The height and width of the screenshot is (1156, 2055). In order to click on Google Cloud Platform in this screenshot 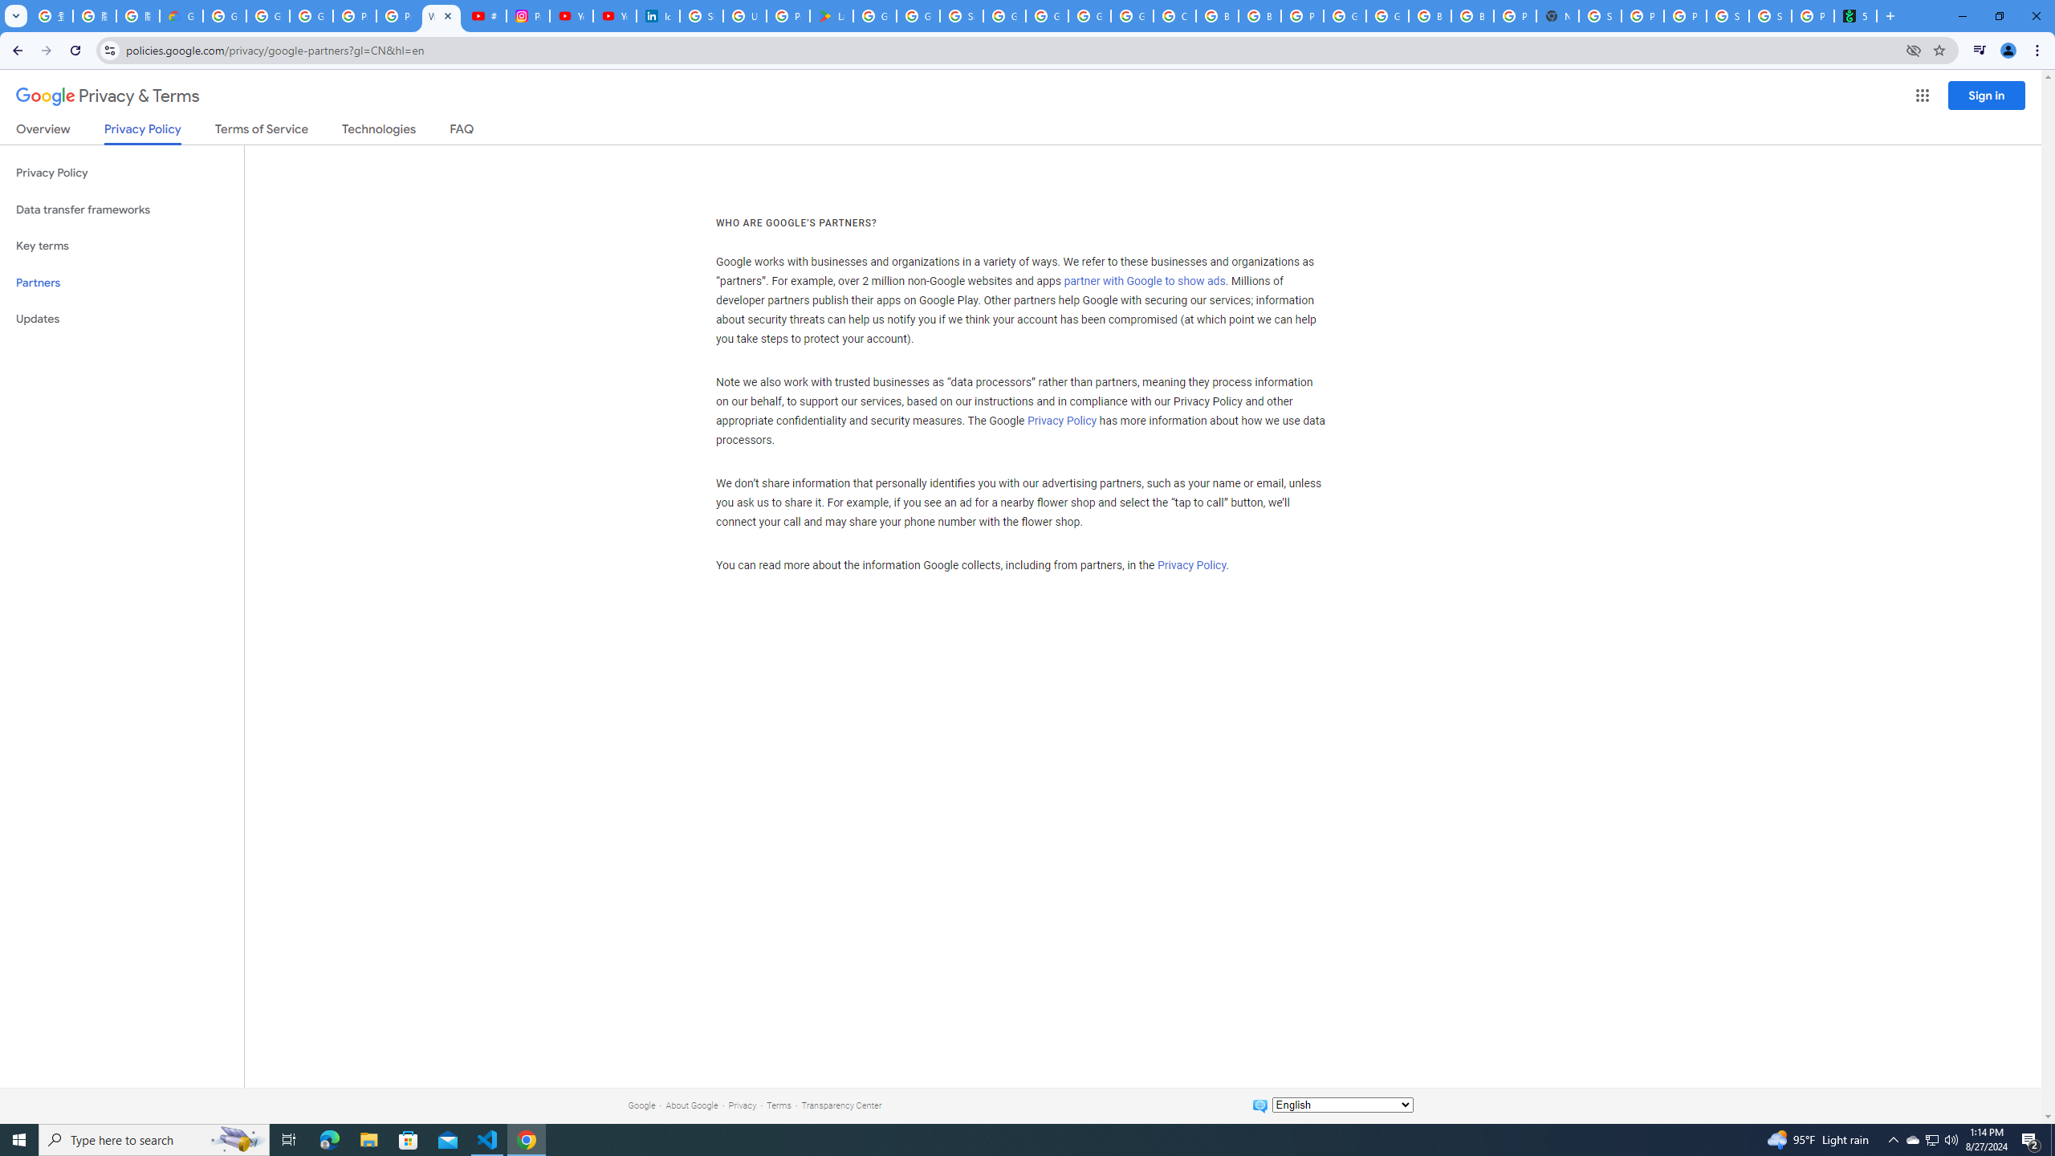, I will do `click(1387, 16)`.